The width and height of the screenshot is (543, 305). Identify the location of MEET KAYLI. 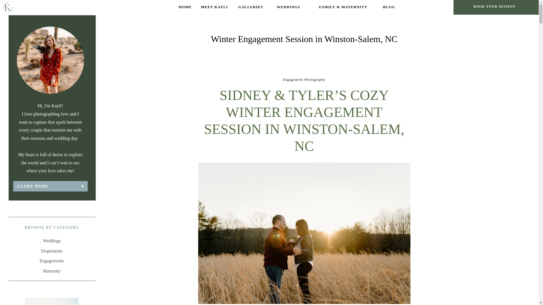
(214, 7).